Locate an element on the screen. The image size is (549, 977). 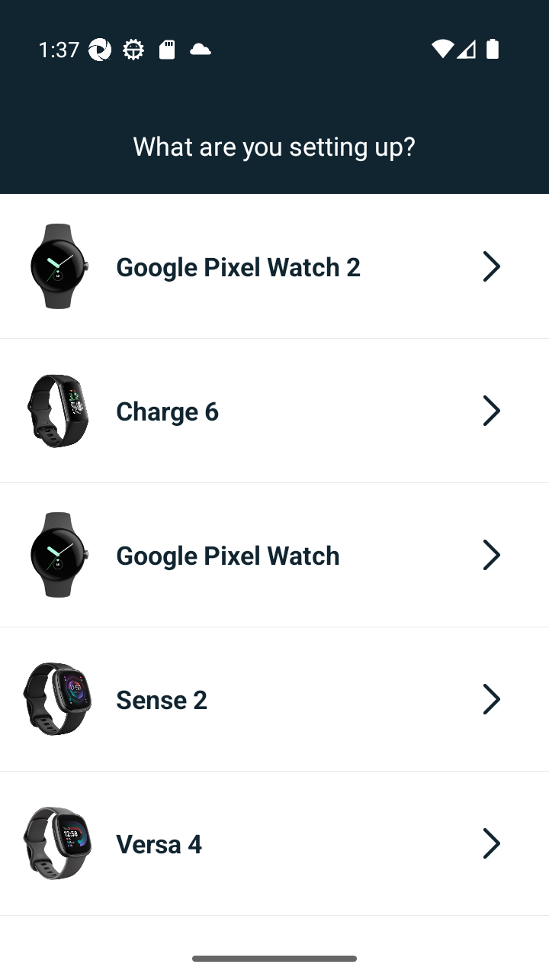
Versa 4 is located at coordinates (274, 843).